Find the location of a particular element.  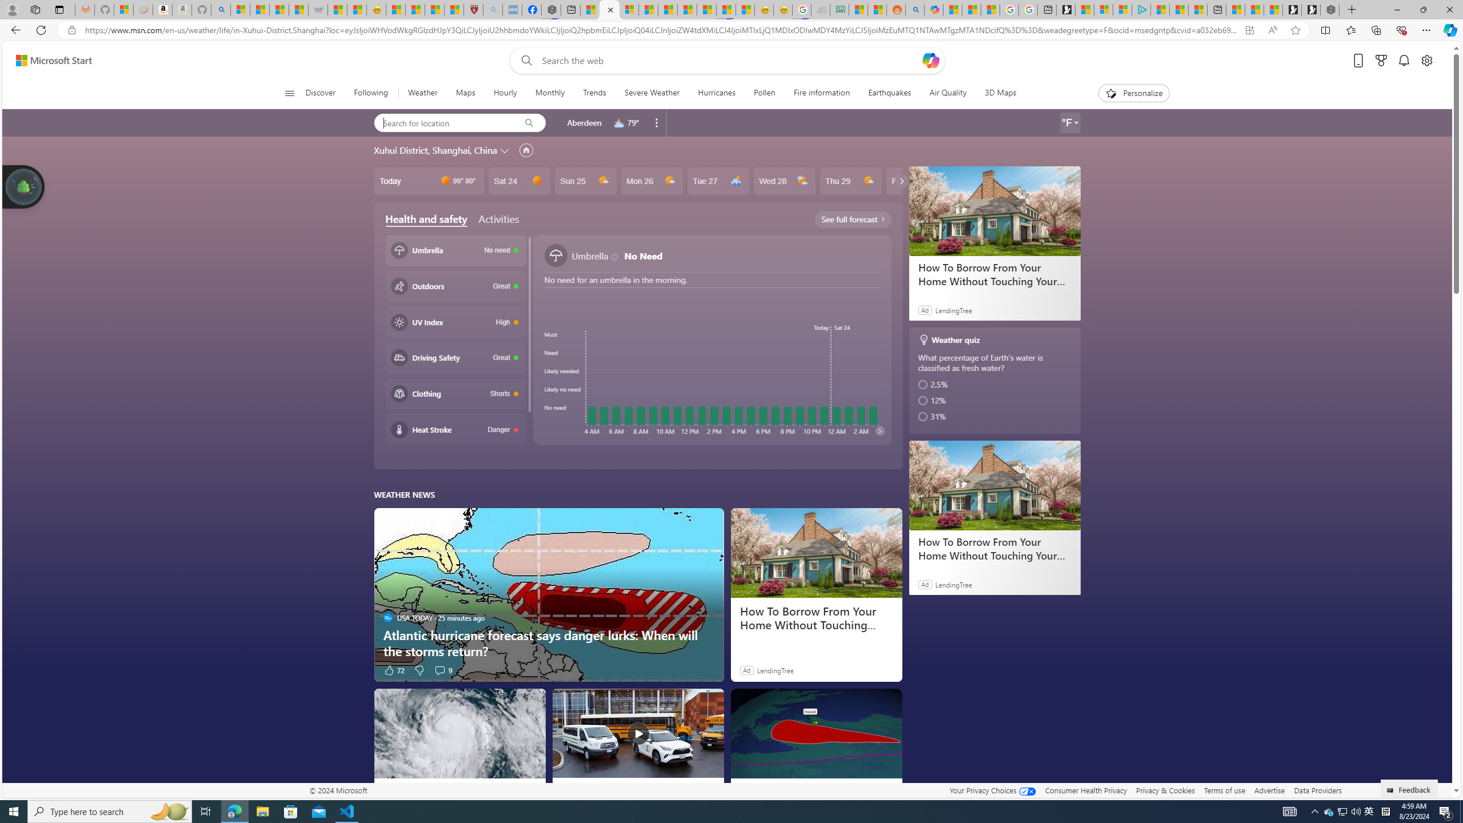

Fire information is located at coordinates (821, 93).